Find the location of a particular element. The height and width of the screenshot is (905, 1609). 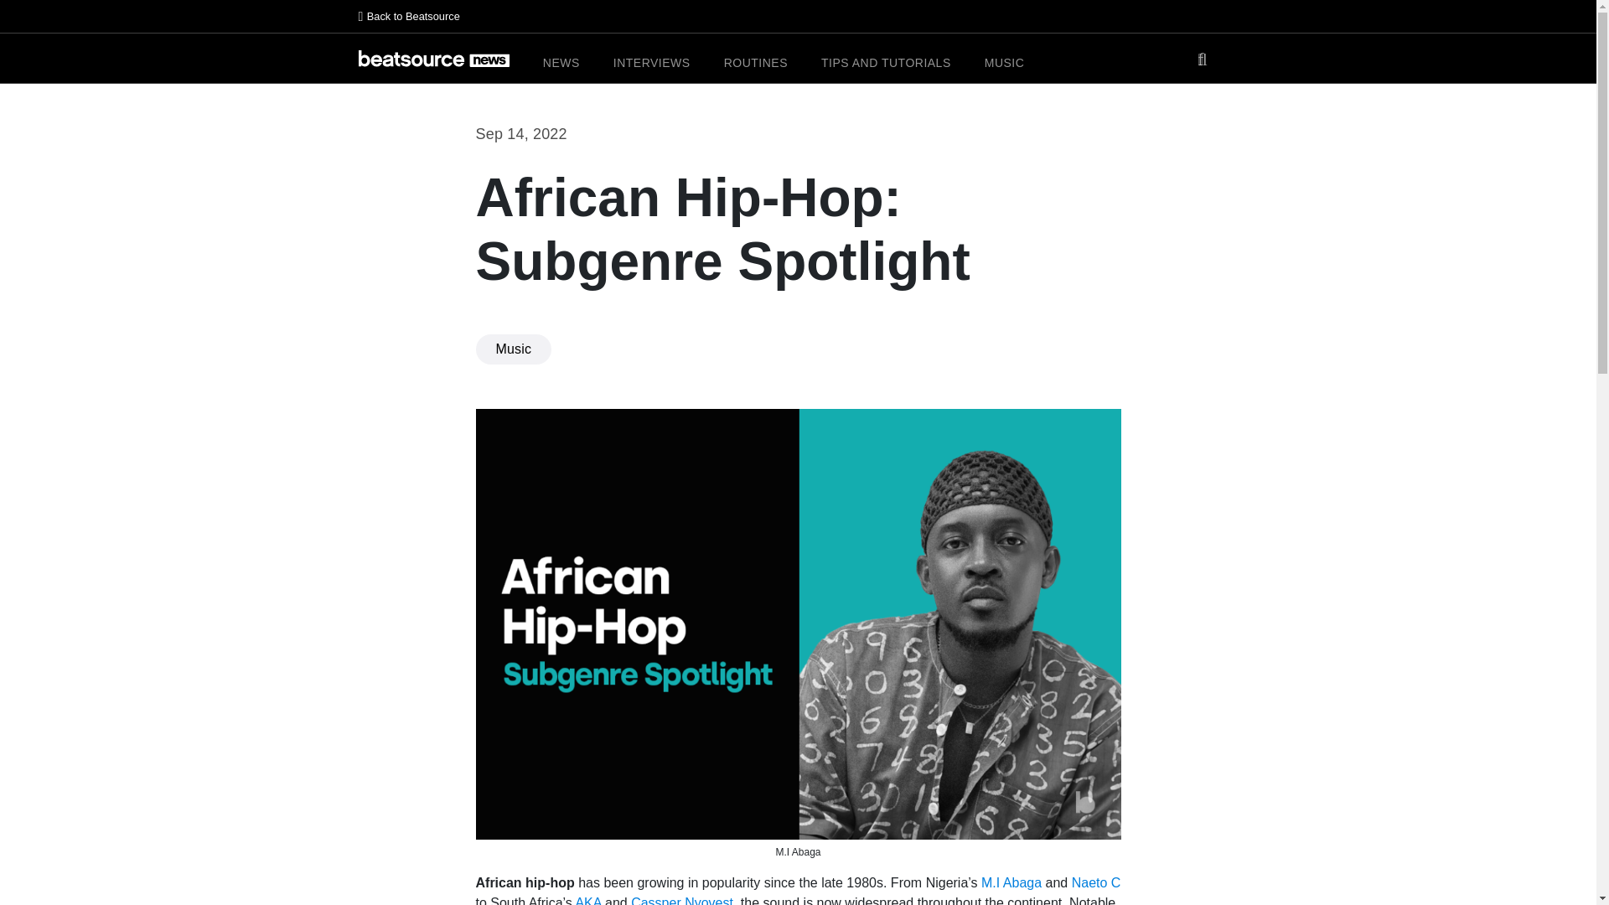

ROUTINES is located at coordinates (756, 63).